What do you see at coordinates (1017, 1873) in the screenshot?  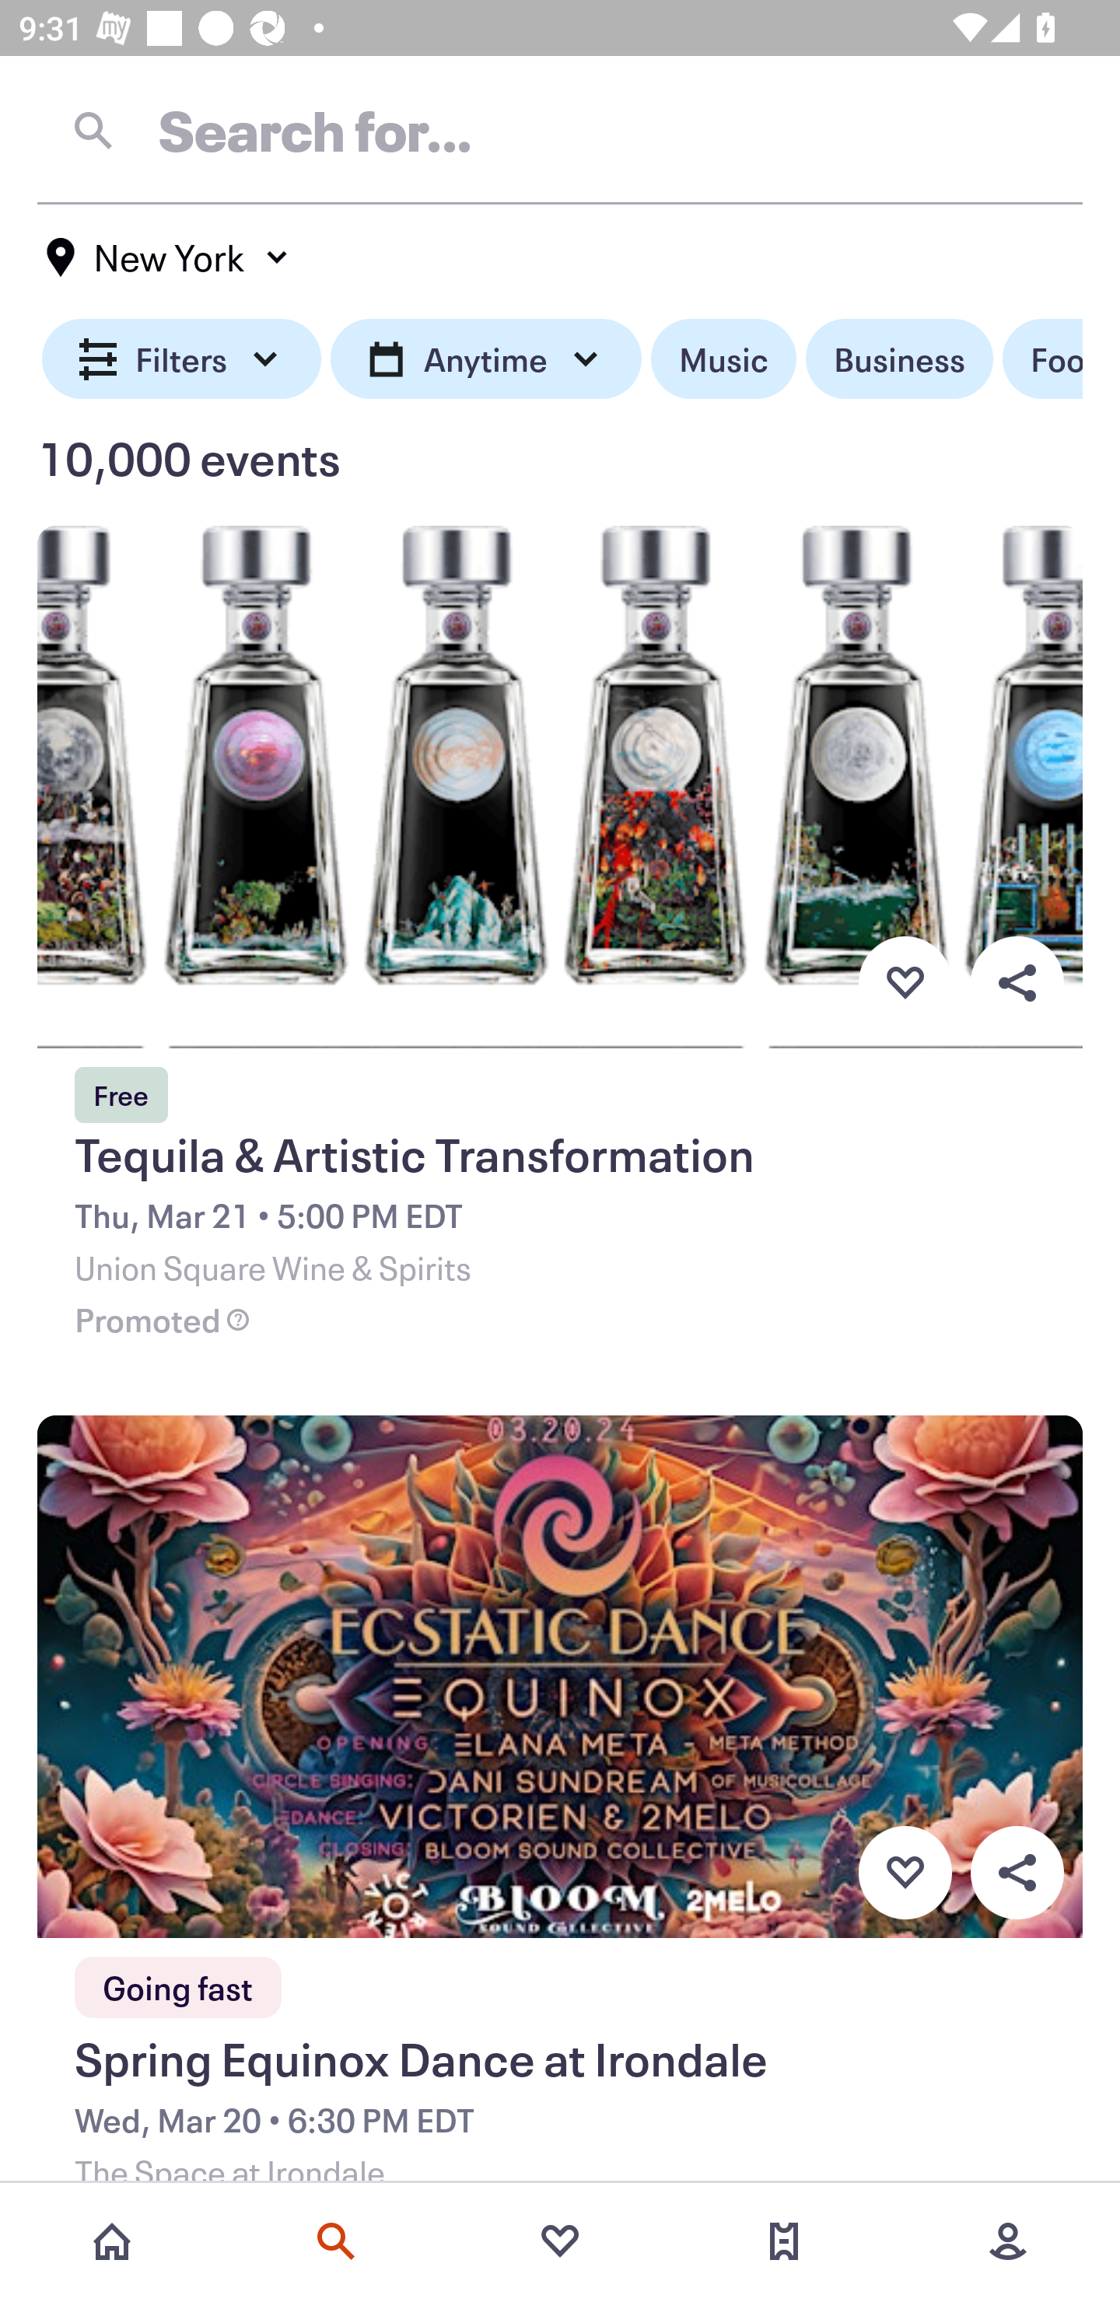 I see `Overflow menu button` at bounding box center [1017, 1873].